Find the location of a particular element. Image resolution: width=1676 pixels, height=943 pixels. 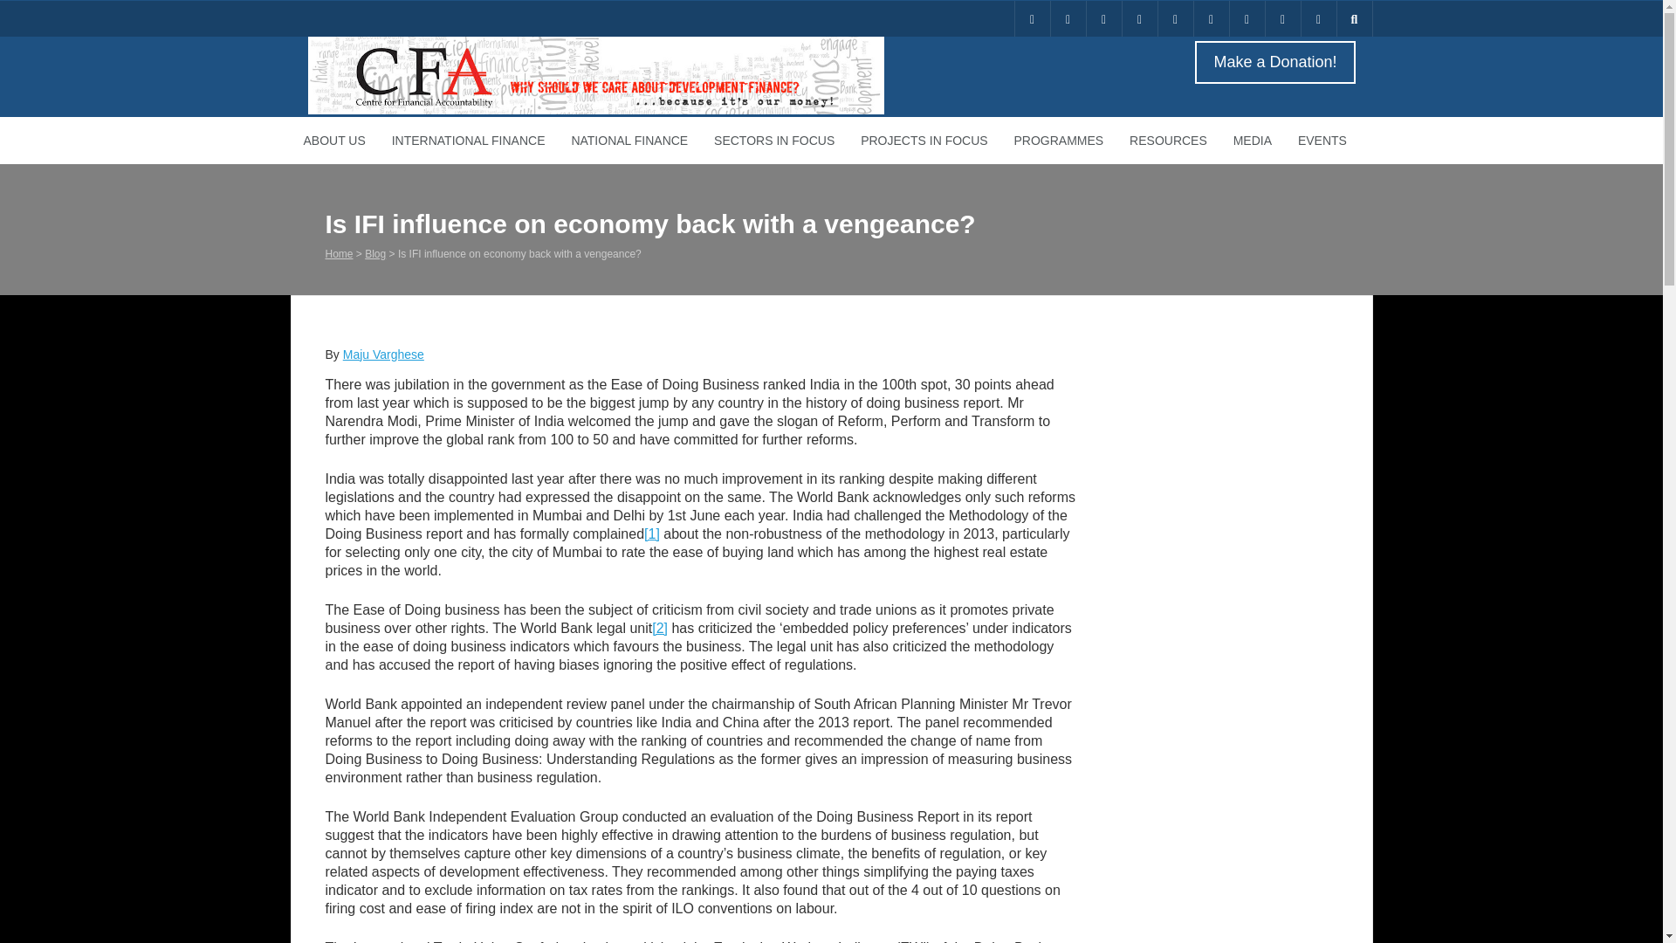

SECTORS IN FOCUS is located at coordinates (773, 140).